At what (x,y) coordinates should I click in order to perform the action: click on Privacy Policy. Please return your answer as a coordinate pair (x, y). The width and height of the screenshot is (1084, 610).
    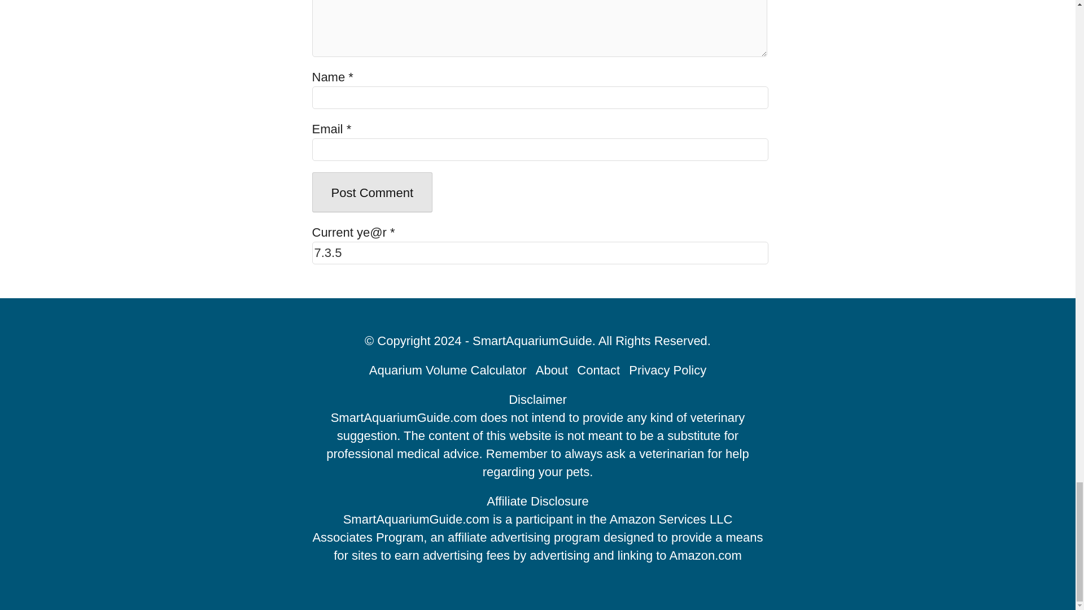
    Looking at the image, I should click on (667, 370).